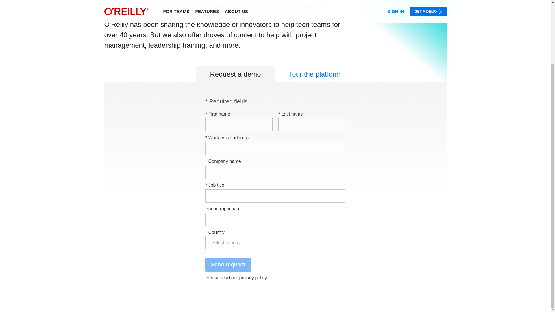  What do you see at coordinates (236, 277) in the screenshot?
I see `Please read our privacy policy` at bounding box center [236, 277].